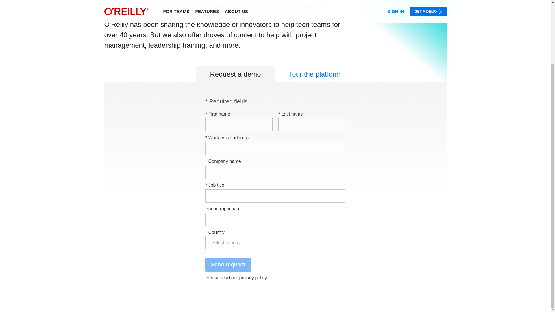  What do you see at coordinates (236, 277) in the screenshot?
I see `Please read our privacy policy` at bounding box center [236, 277].